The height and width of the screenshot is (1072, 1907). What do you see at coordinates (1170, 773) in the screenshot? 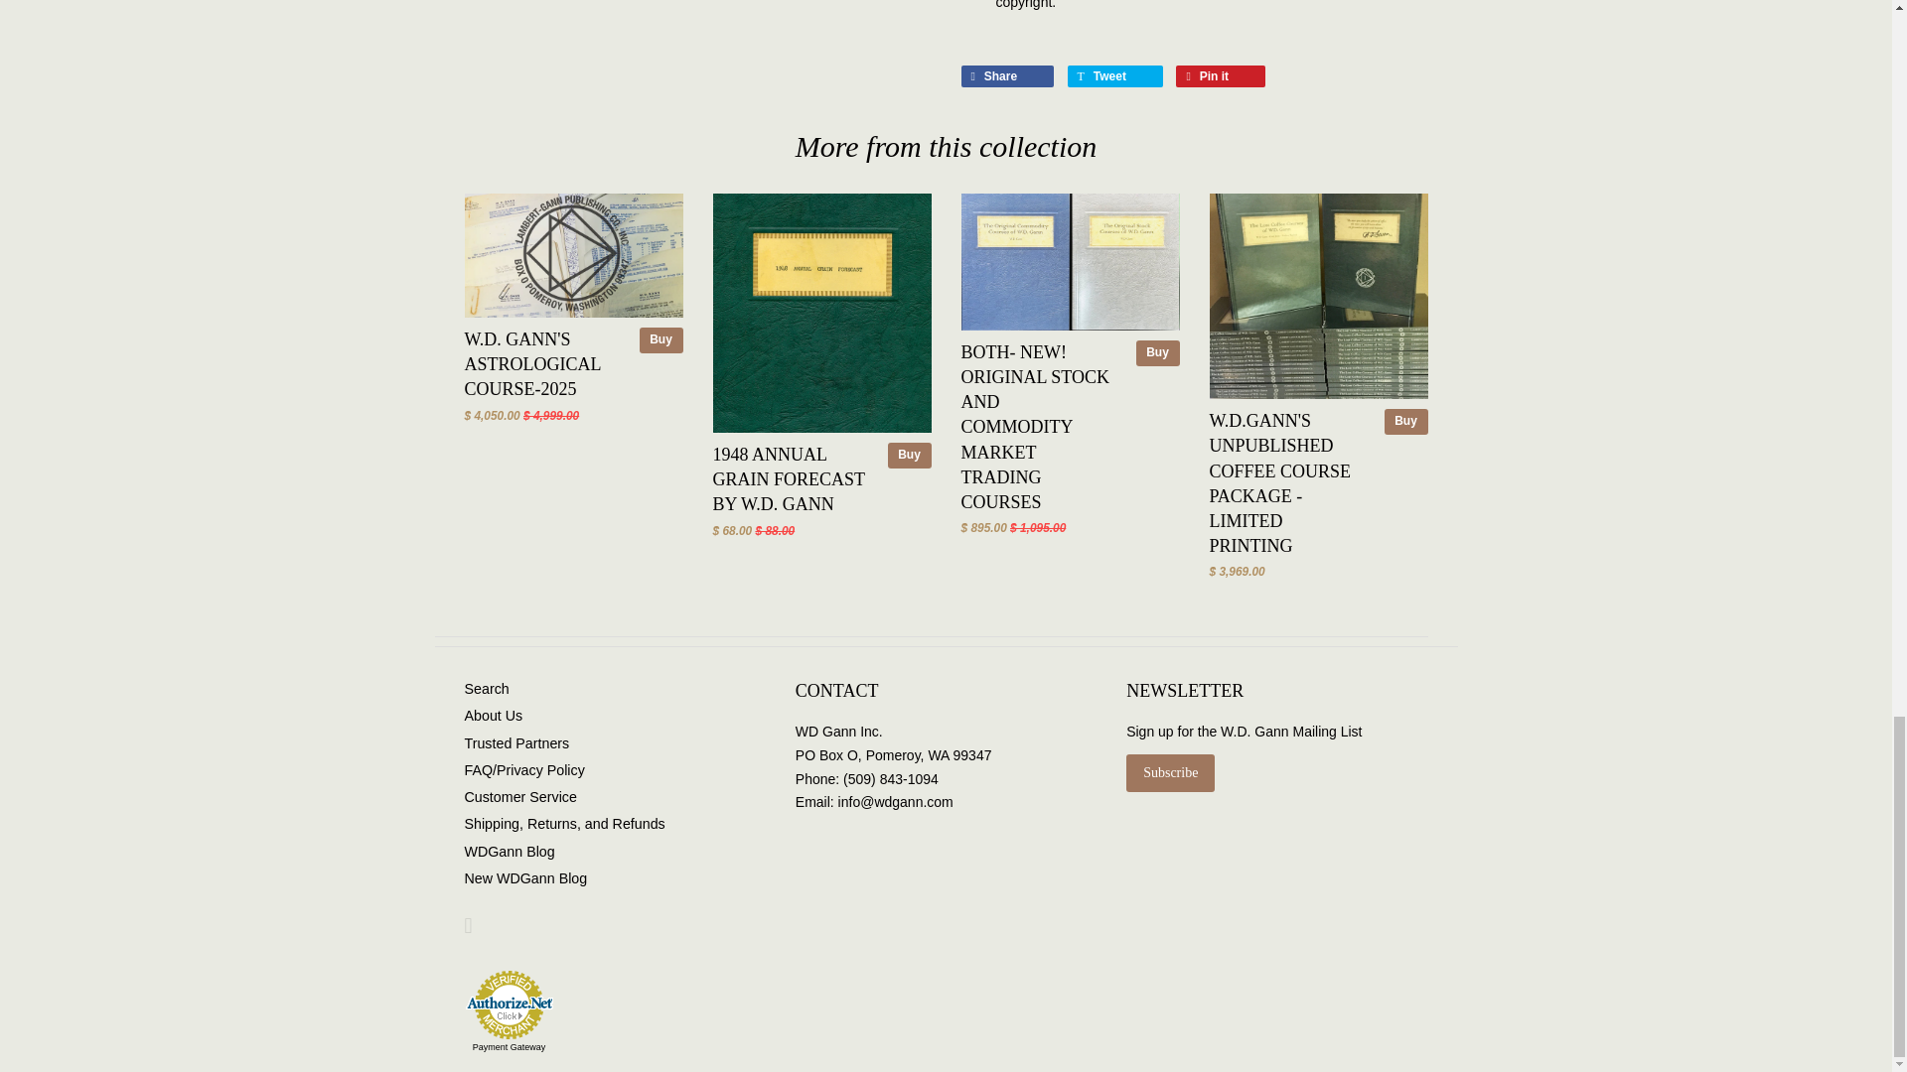
I see `Subscribe` at bounding box center [1170, 773].